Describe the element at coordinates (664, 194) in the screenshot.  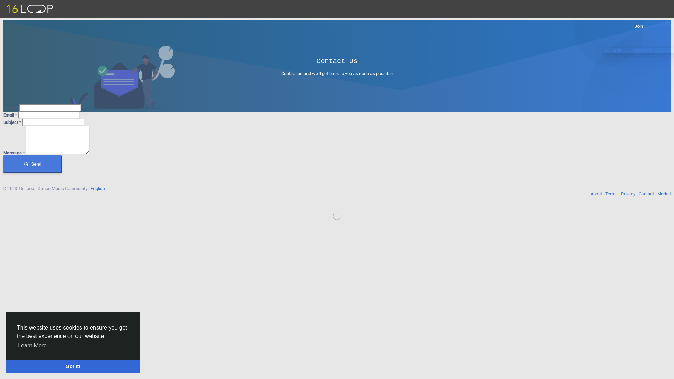
I see `Market` at that location.